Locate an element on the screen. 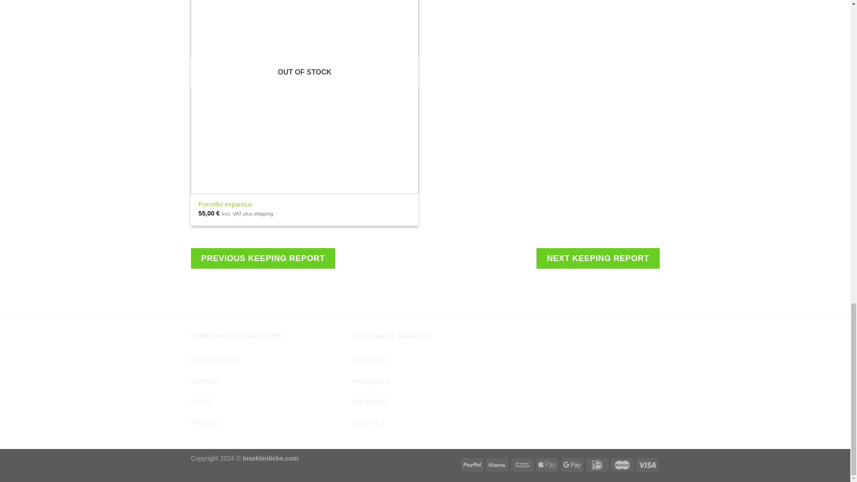 The height and width of the screenshot is (482, 857). PRIVACY is located at coordinates (206, 422).